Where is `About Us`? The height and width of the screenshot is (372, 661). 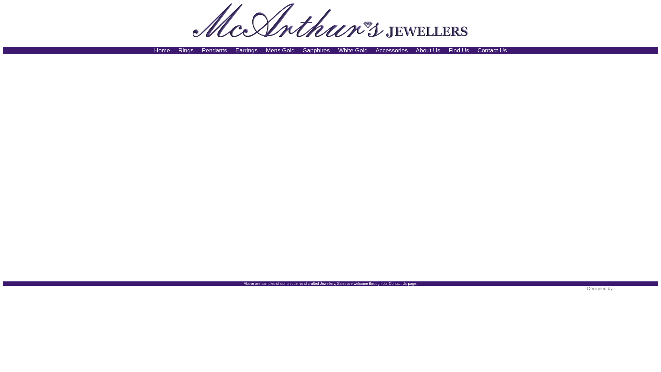 About Us is located at coordinates (428, 50).